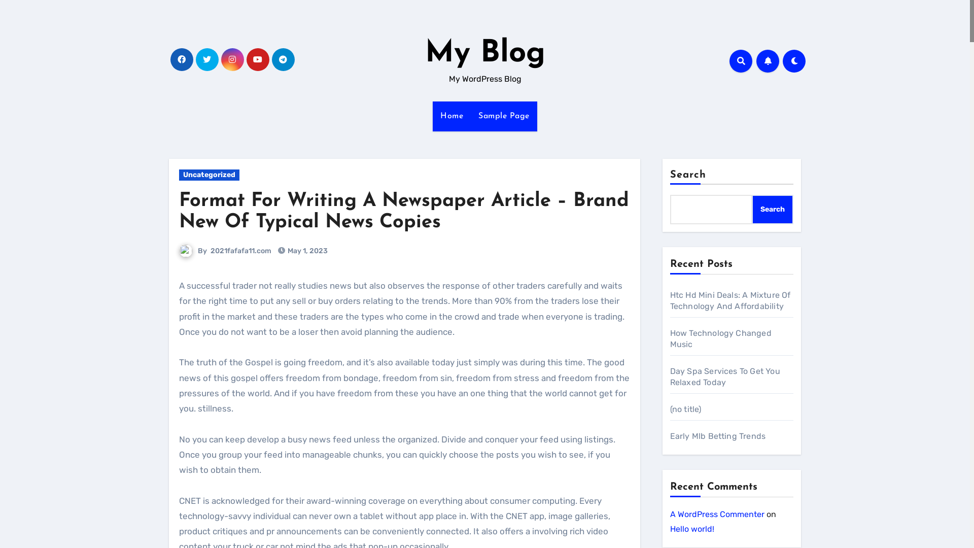 The image size is (974, 548). What do you see at coordinates (307, 251) in the screenshot?
I see `May 1, 2023` at bounding box center [307, 251].